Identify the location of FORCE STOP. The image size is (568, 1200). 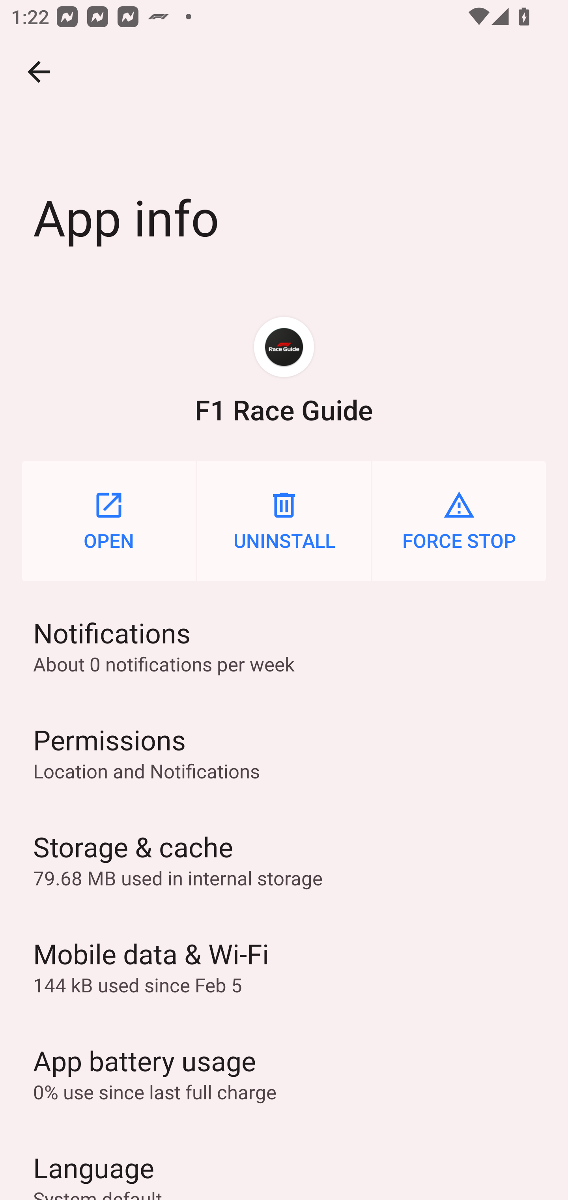
(459, 521).